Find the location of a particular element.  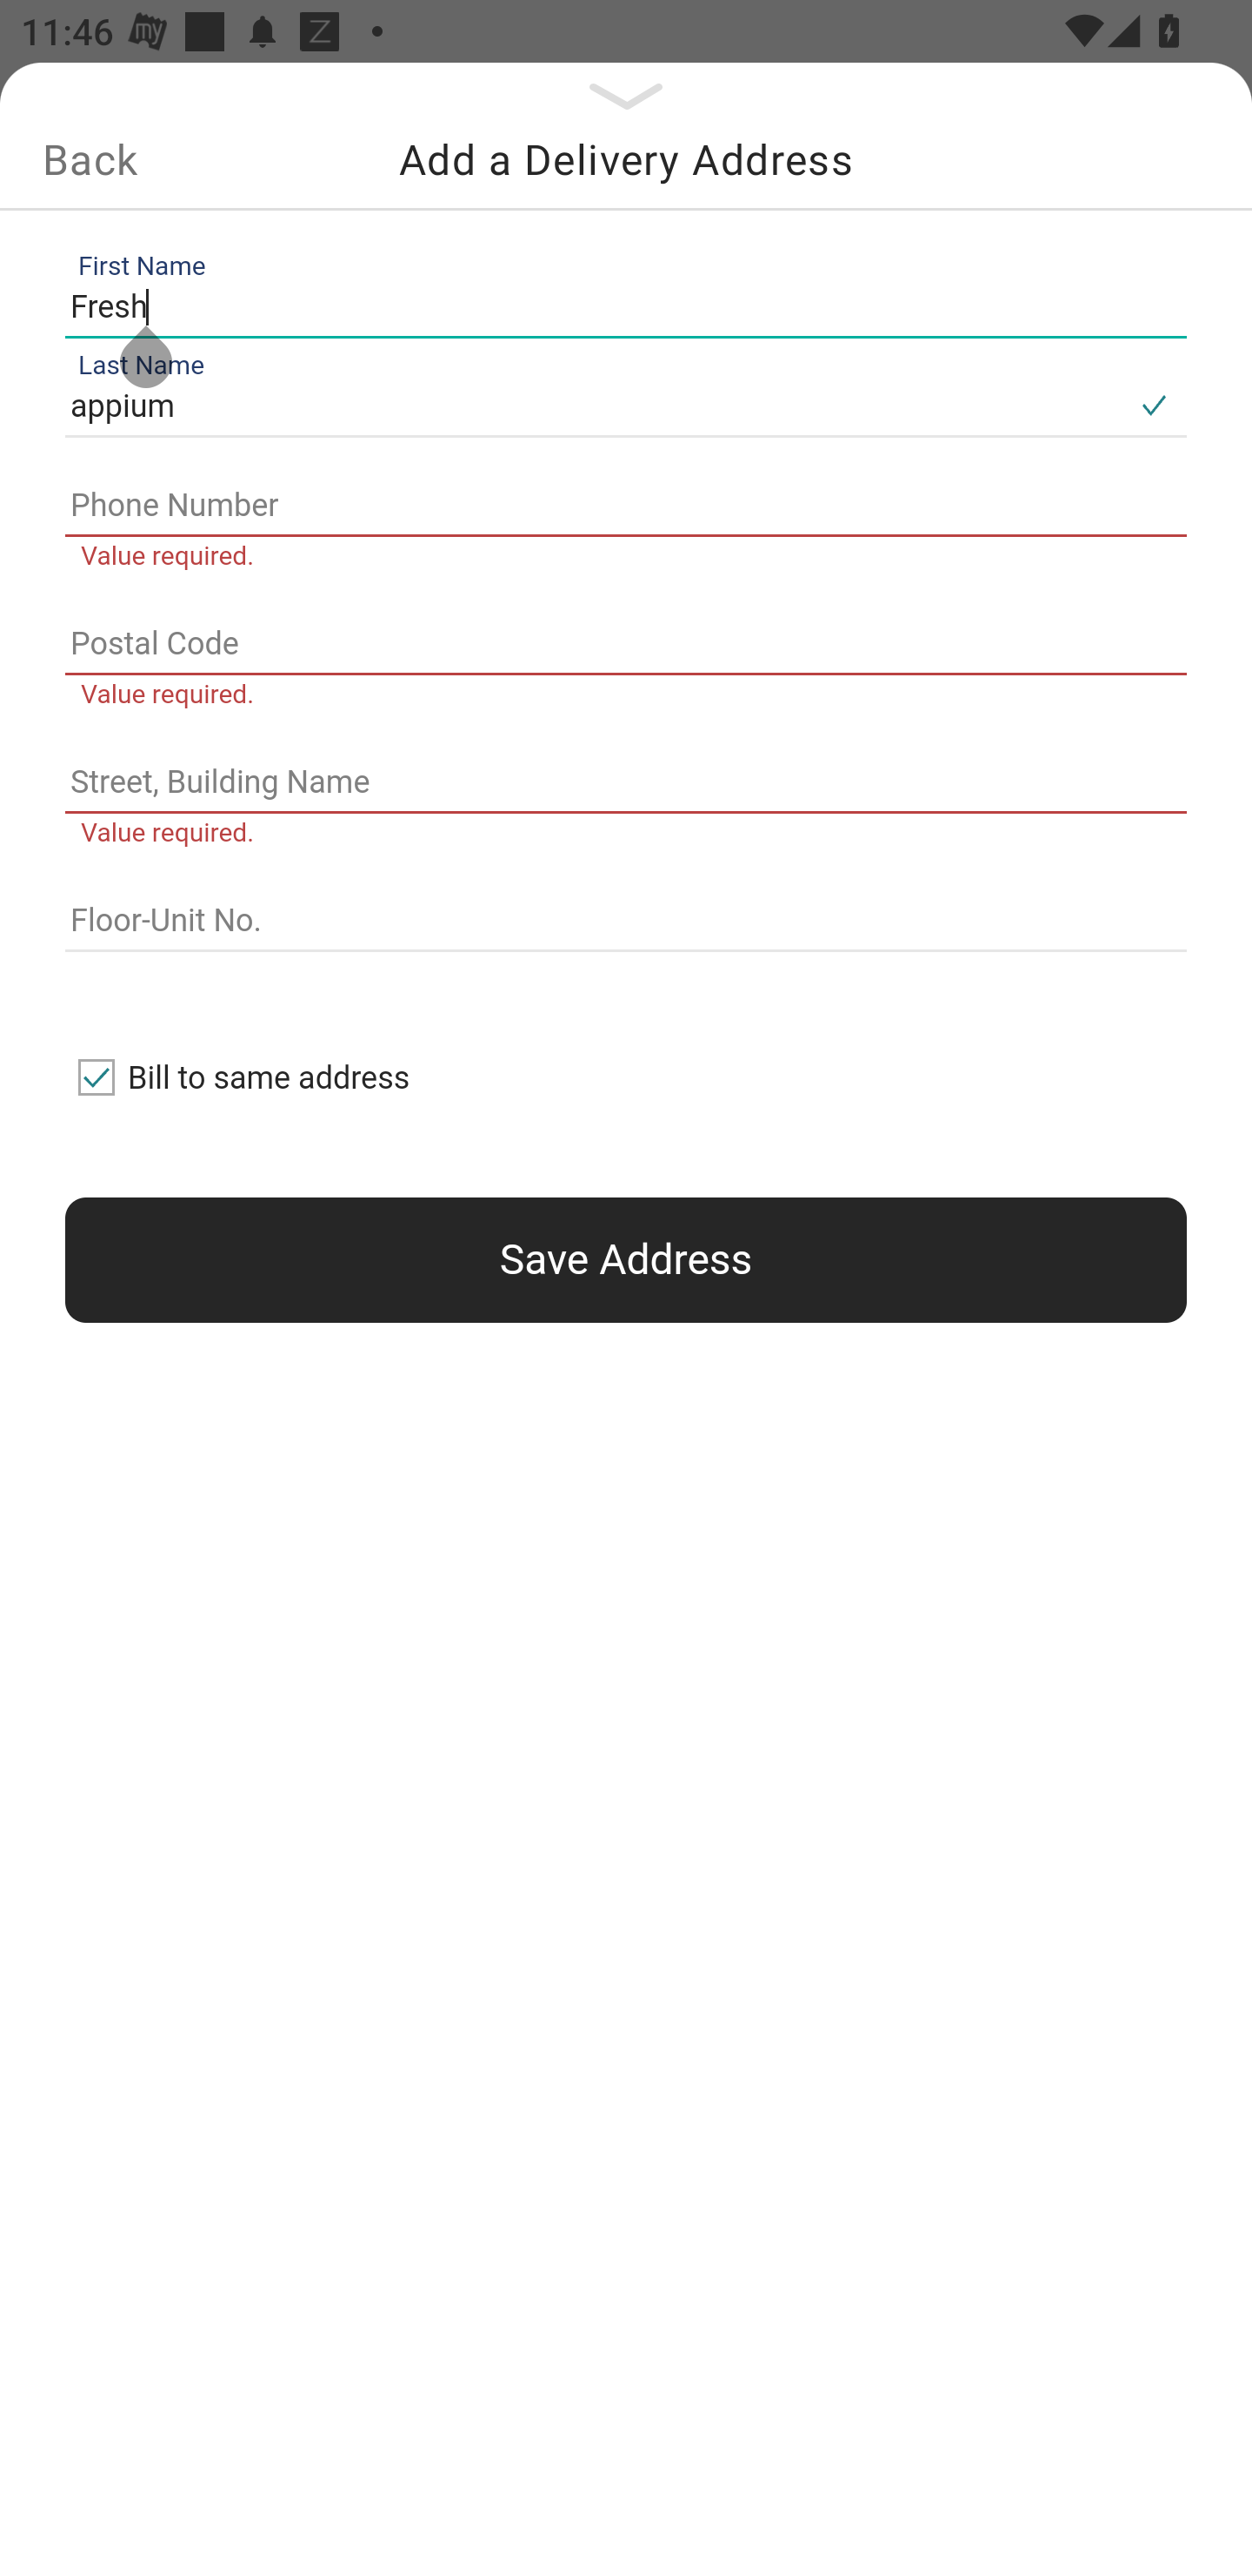

appium is located at coordinates (593, 407).